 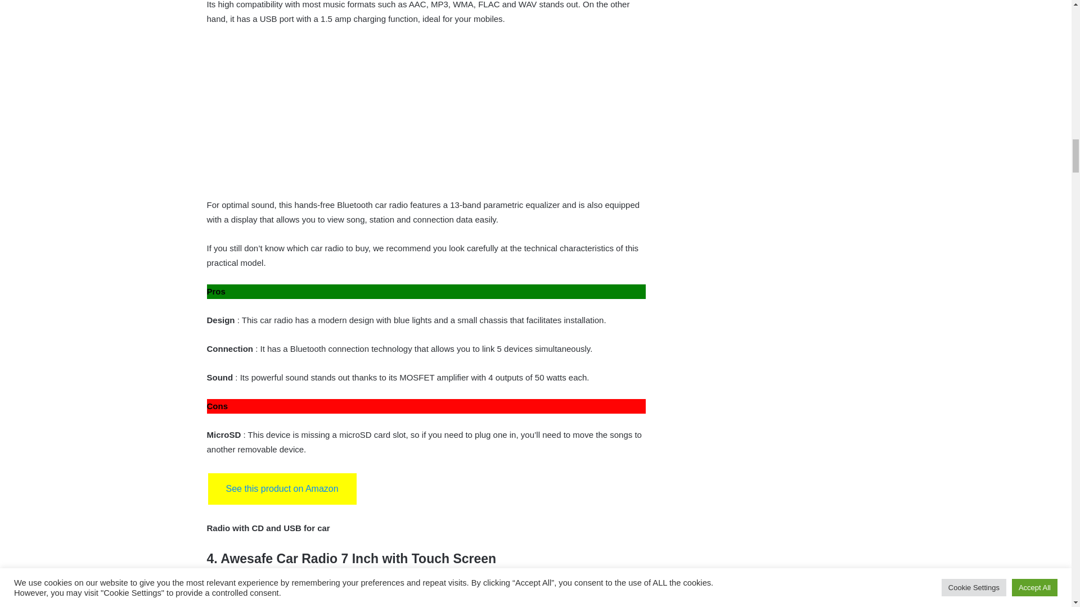 What do you see at coordinates (282, 489) in the screenshot?
I see `See this product on Amazon` at bounding box center [282, 489].